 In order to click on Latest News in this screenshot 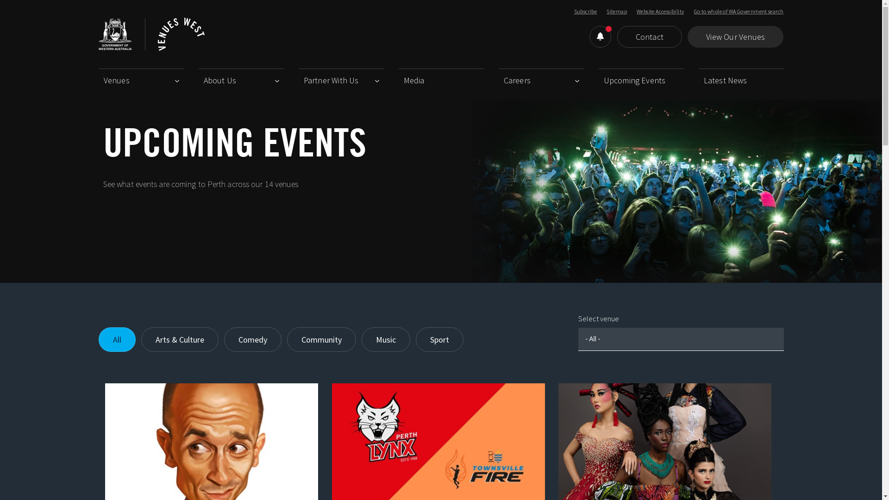, I will do `click(744, 77)`.